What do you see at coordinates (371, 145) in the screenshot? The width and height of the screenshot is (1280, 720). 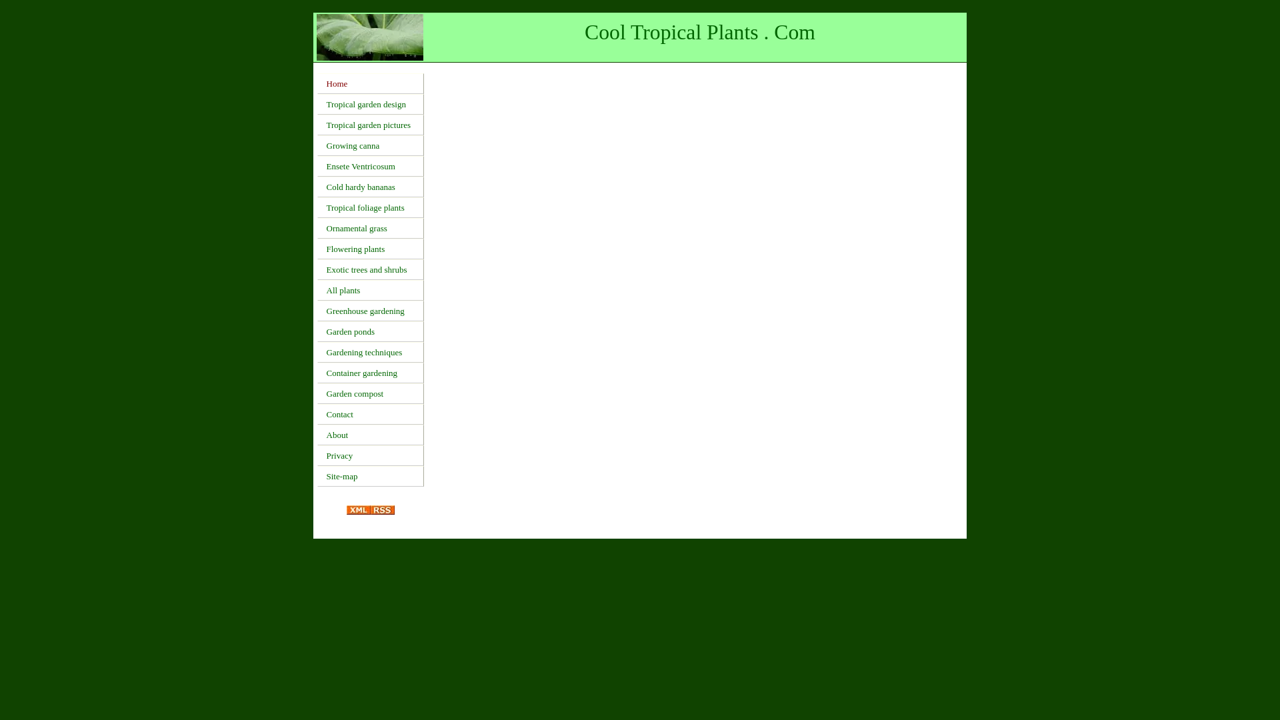 I see `Growing canna` at bounding box center [371, 145].